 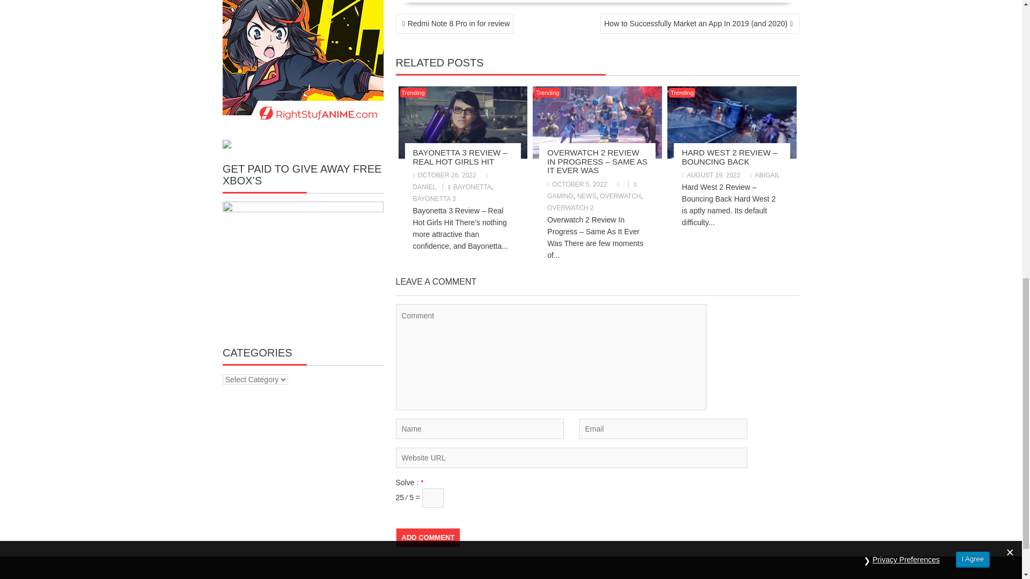 What do you see at coordinates (452, 181) in the screenshot?
I see `DANIEL` at bounding box center [452, 181].